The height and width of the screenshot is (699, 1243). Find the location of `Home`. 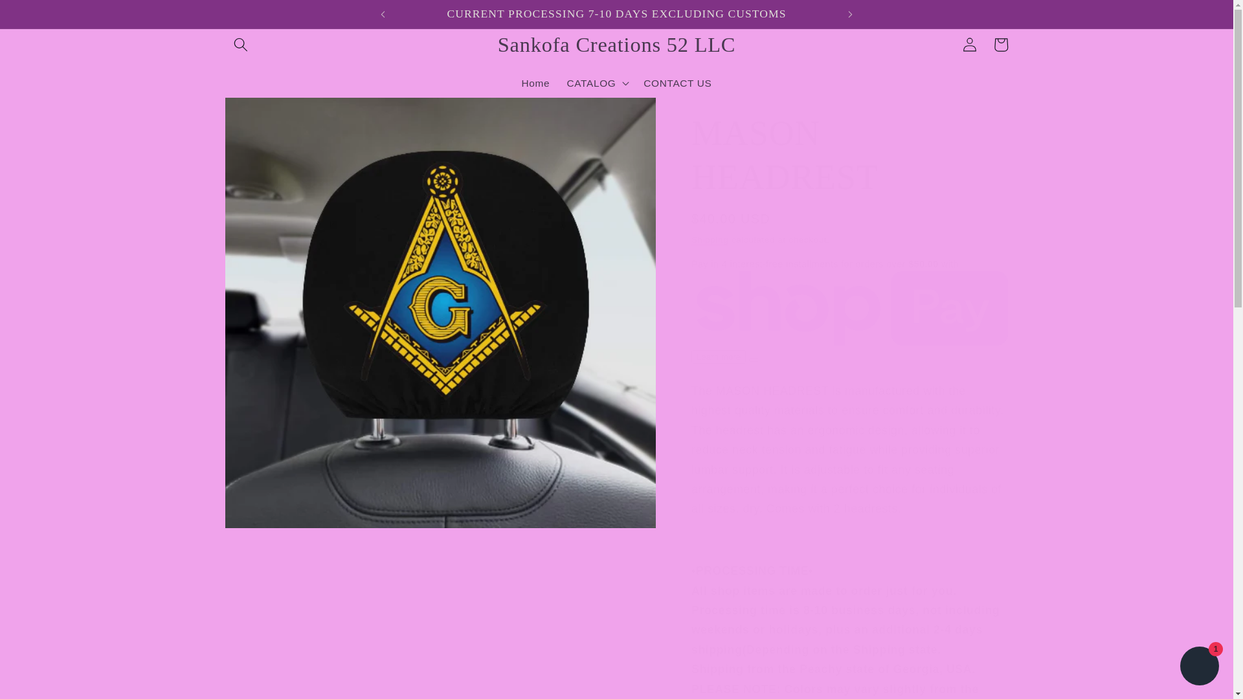

Home is located at coordinates (535, 83).